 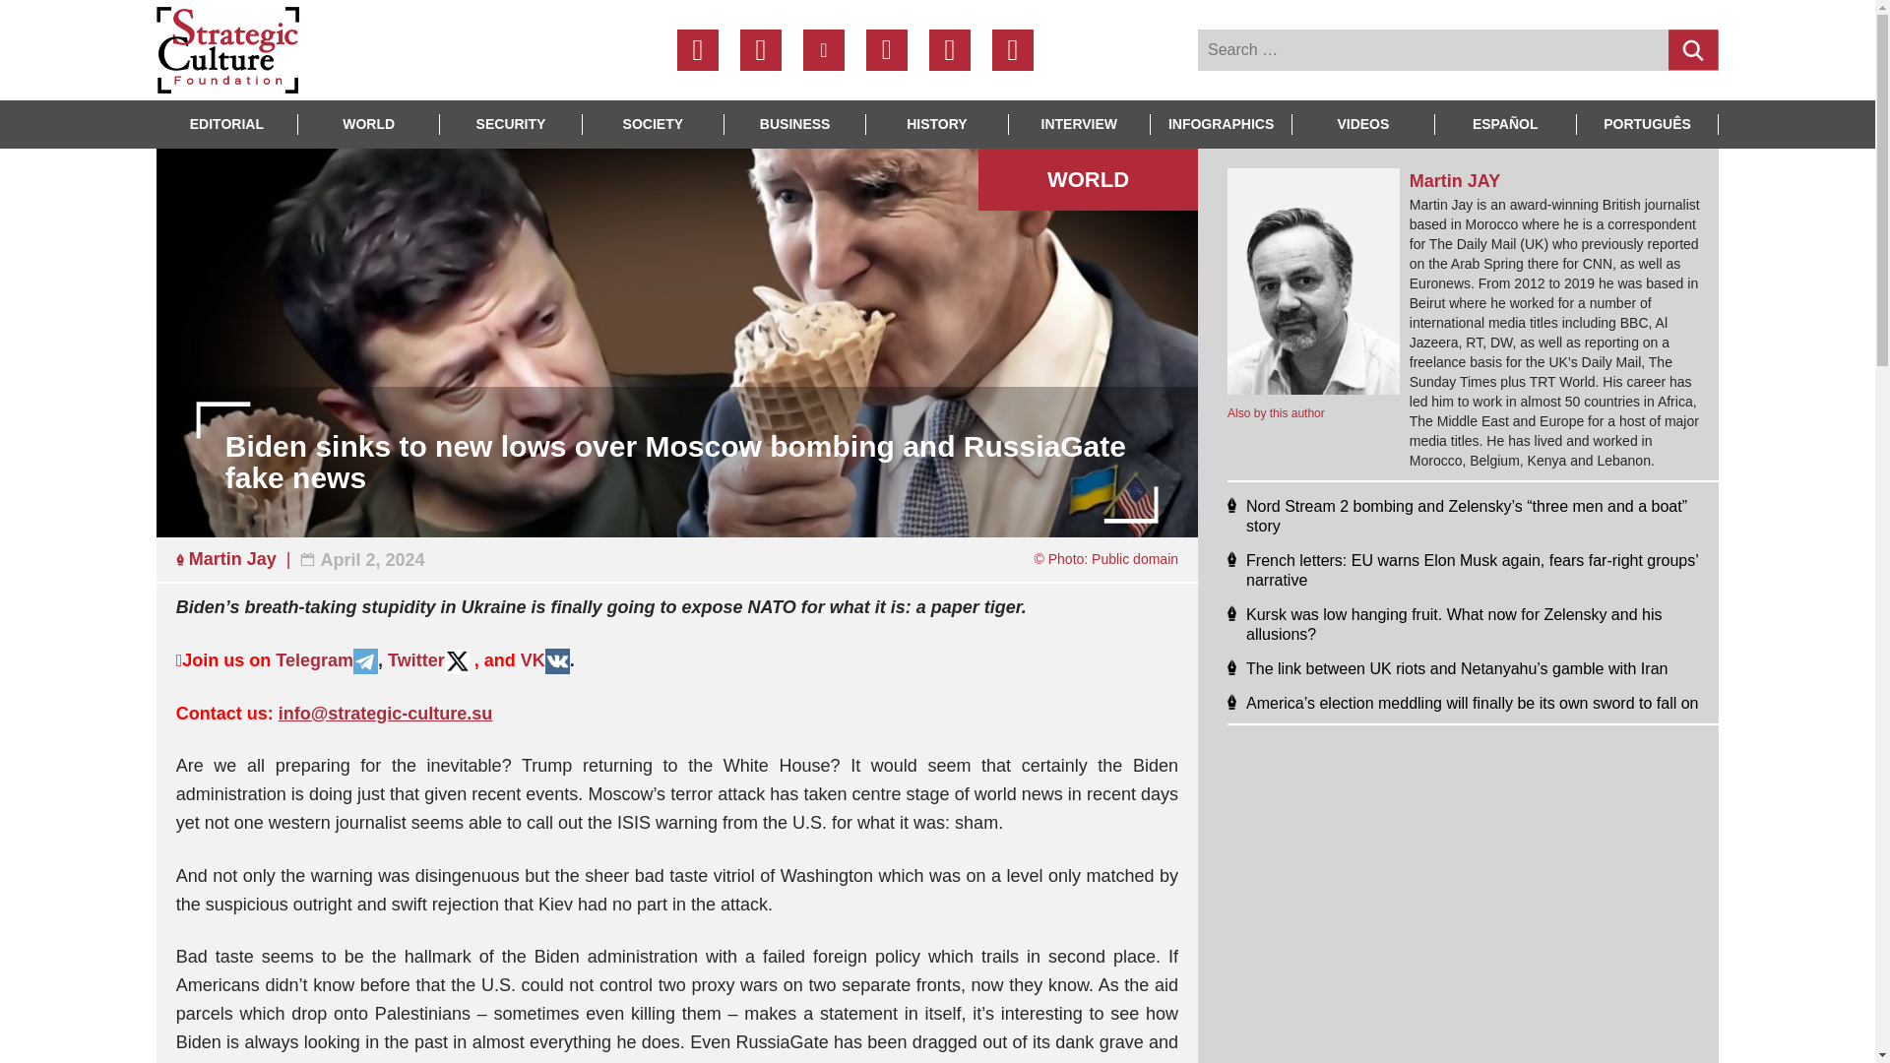 What do you see at coordinates (761, 50) in the screenshot?
I see `twitter` at bounding box center [761, 50].